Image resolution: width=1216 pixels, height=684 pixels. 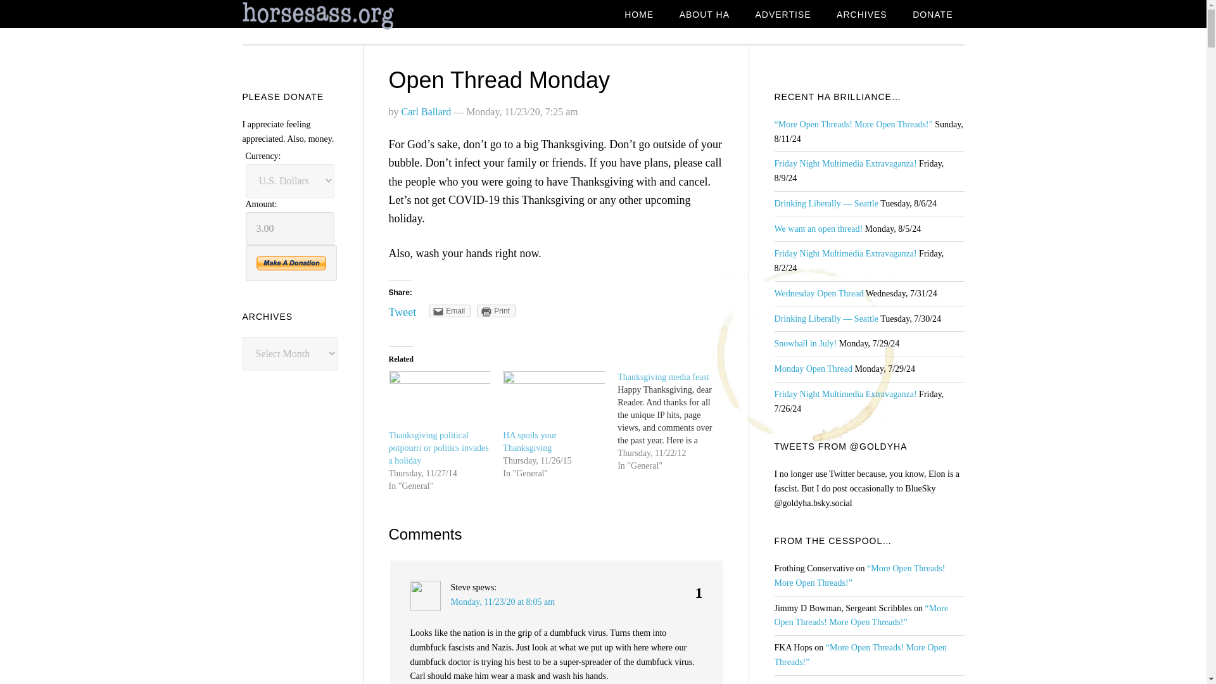 I want to click on Click to email a link to a friend, so click(x=450, y=310).